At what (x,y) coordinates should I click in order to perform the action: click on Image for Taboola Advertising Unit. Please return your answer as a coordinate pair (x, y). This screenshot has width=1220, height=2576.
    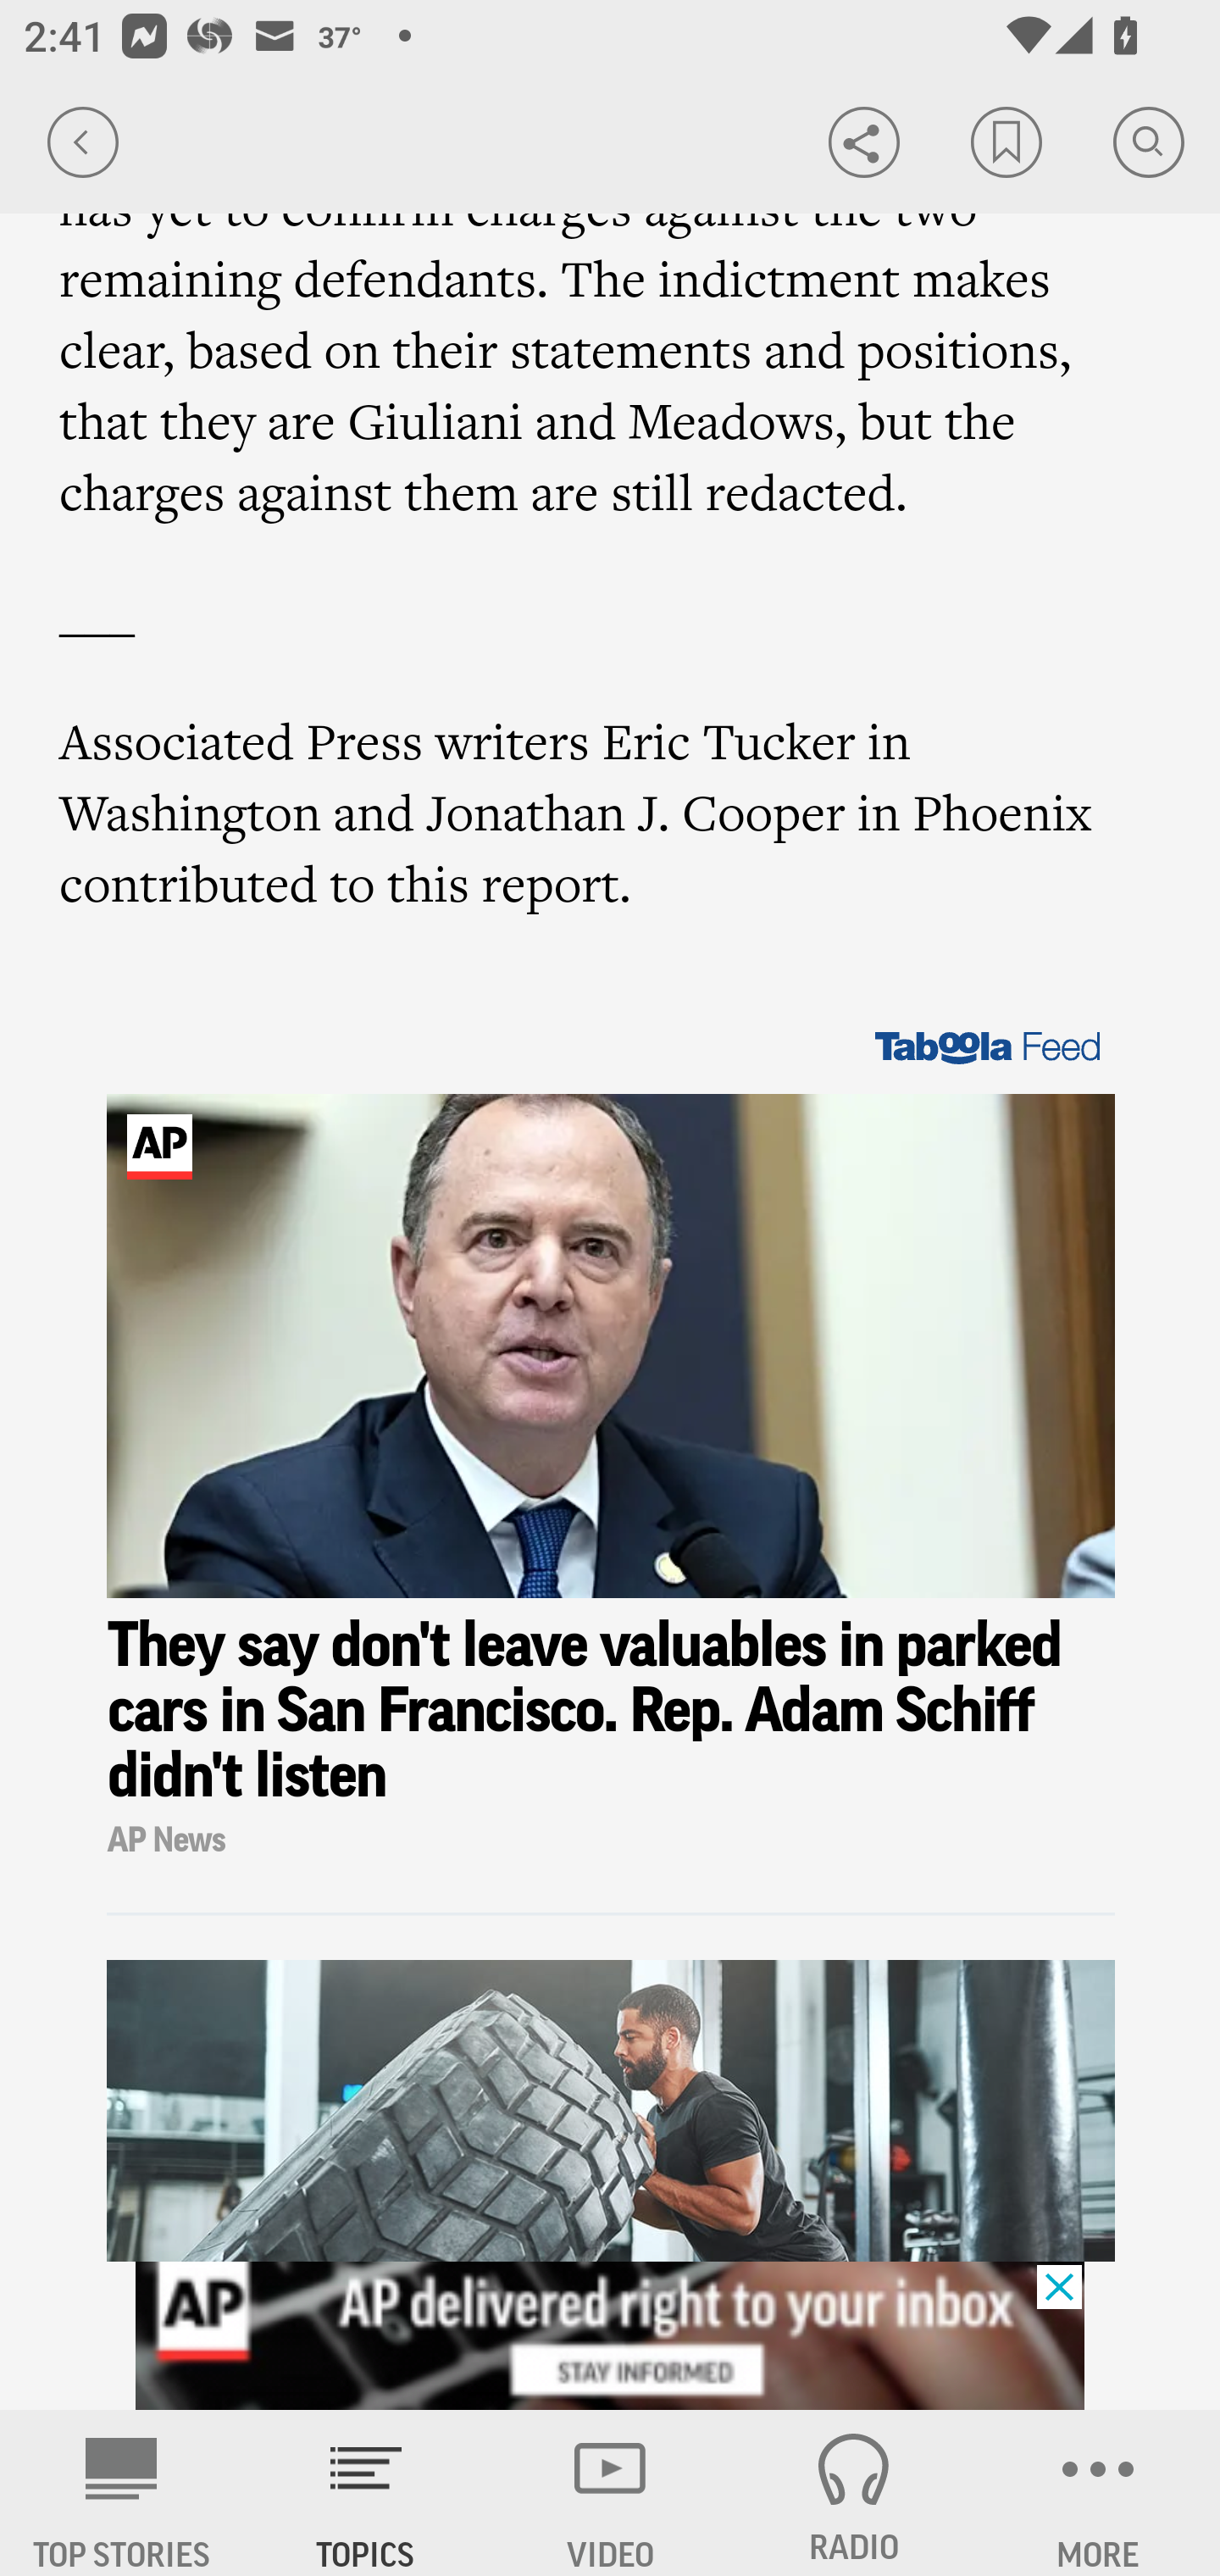
    Looking at the image, I should click on (612, 1347).